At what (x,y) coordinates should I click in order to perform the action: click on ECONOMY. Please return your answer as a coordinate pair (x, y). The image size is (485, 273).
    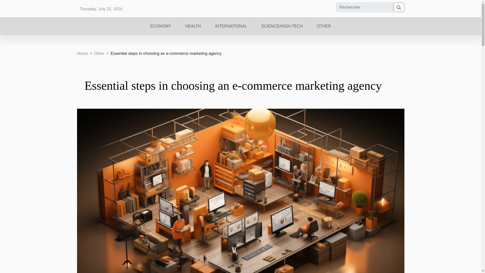
    Looking at the image, I should click on (161, 28).